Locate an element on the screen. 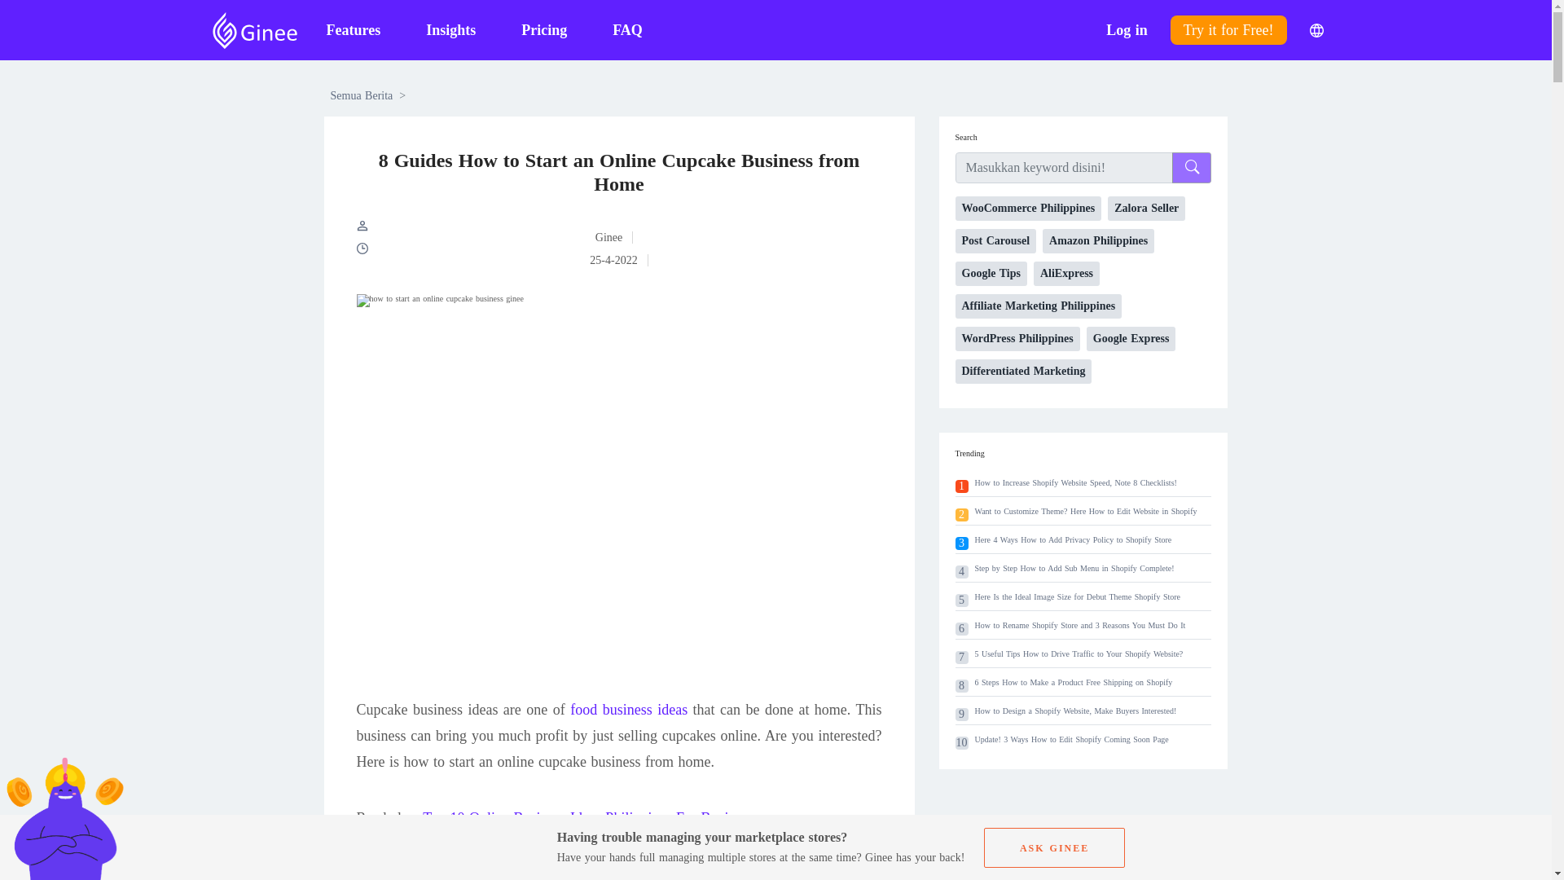  Google Express is located at coordinates (1131, 338).